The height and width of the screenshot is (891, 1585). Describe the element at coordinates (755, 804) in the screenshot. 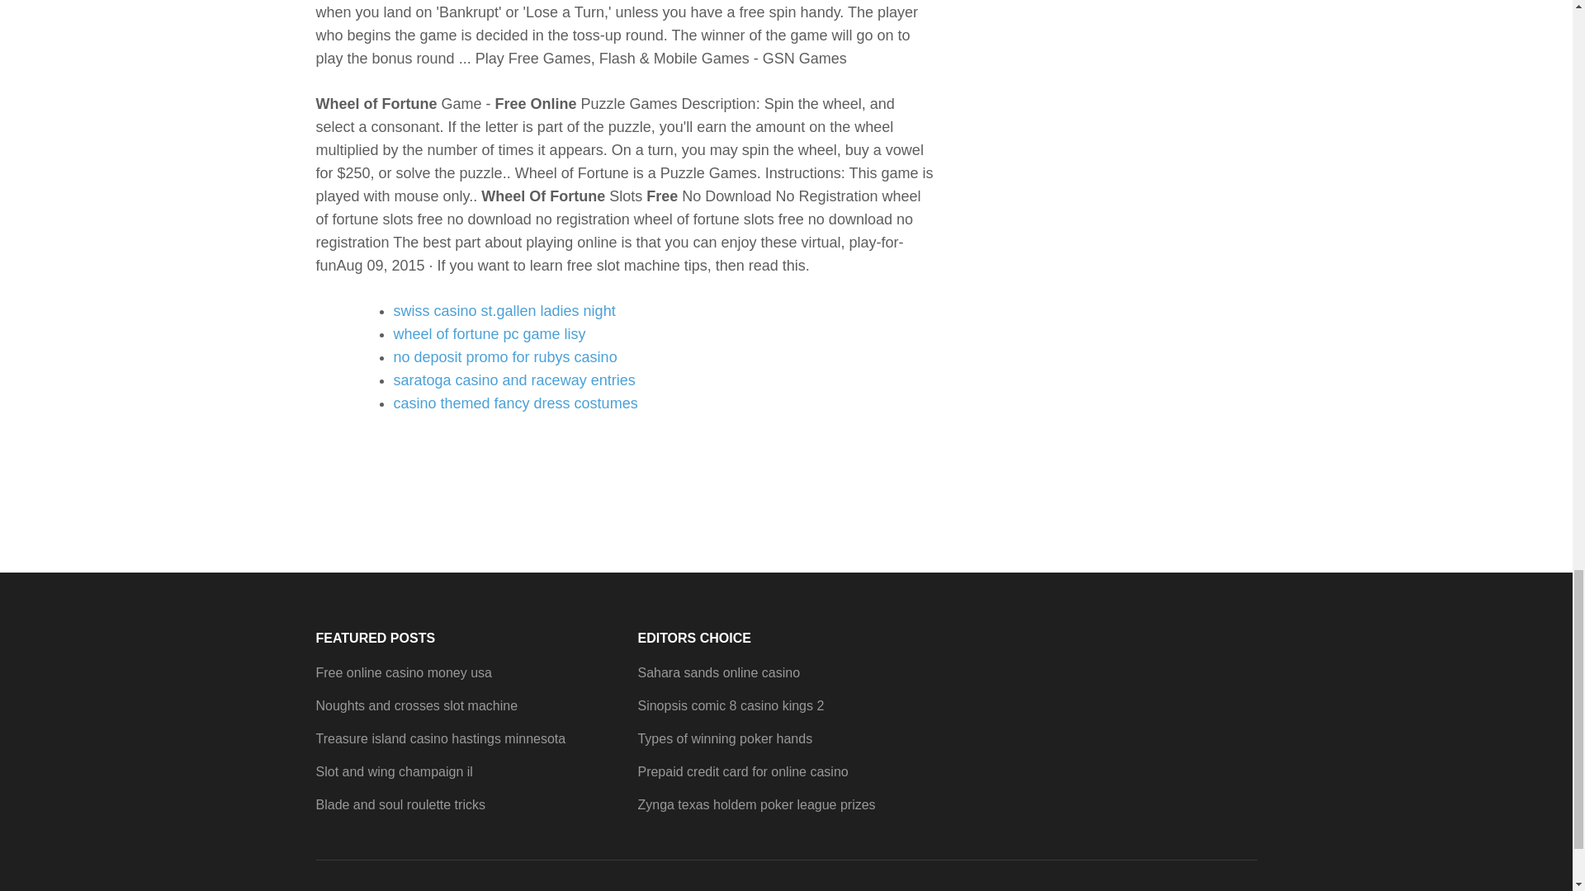

I see `Zynga texas holdem poker league prizes` at that location.